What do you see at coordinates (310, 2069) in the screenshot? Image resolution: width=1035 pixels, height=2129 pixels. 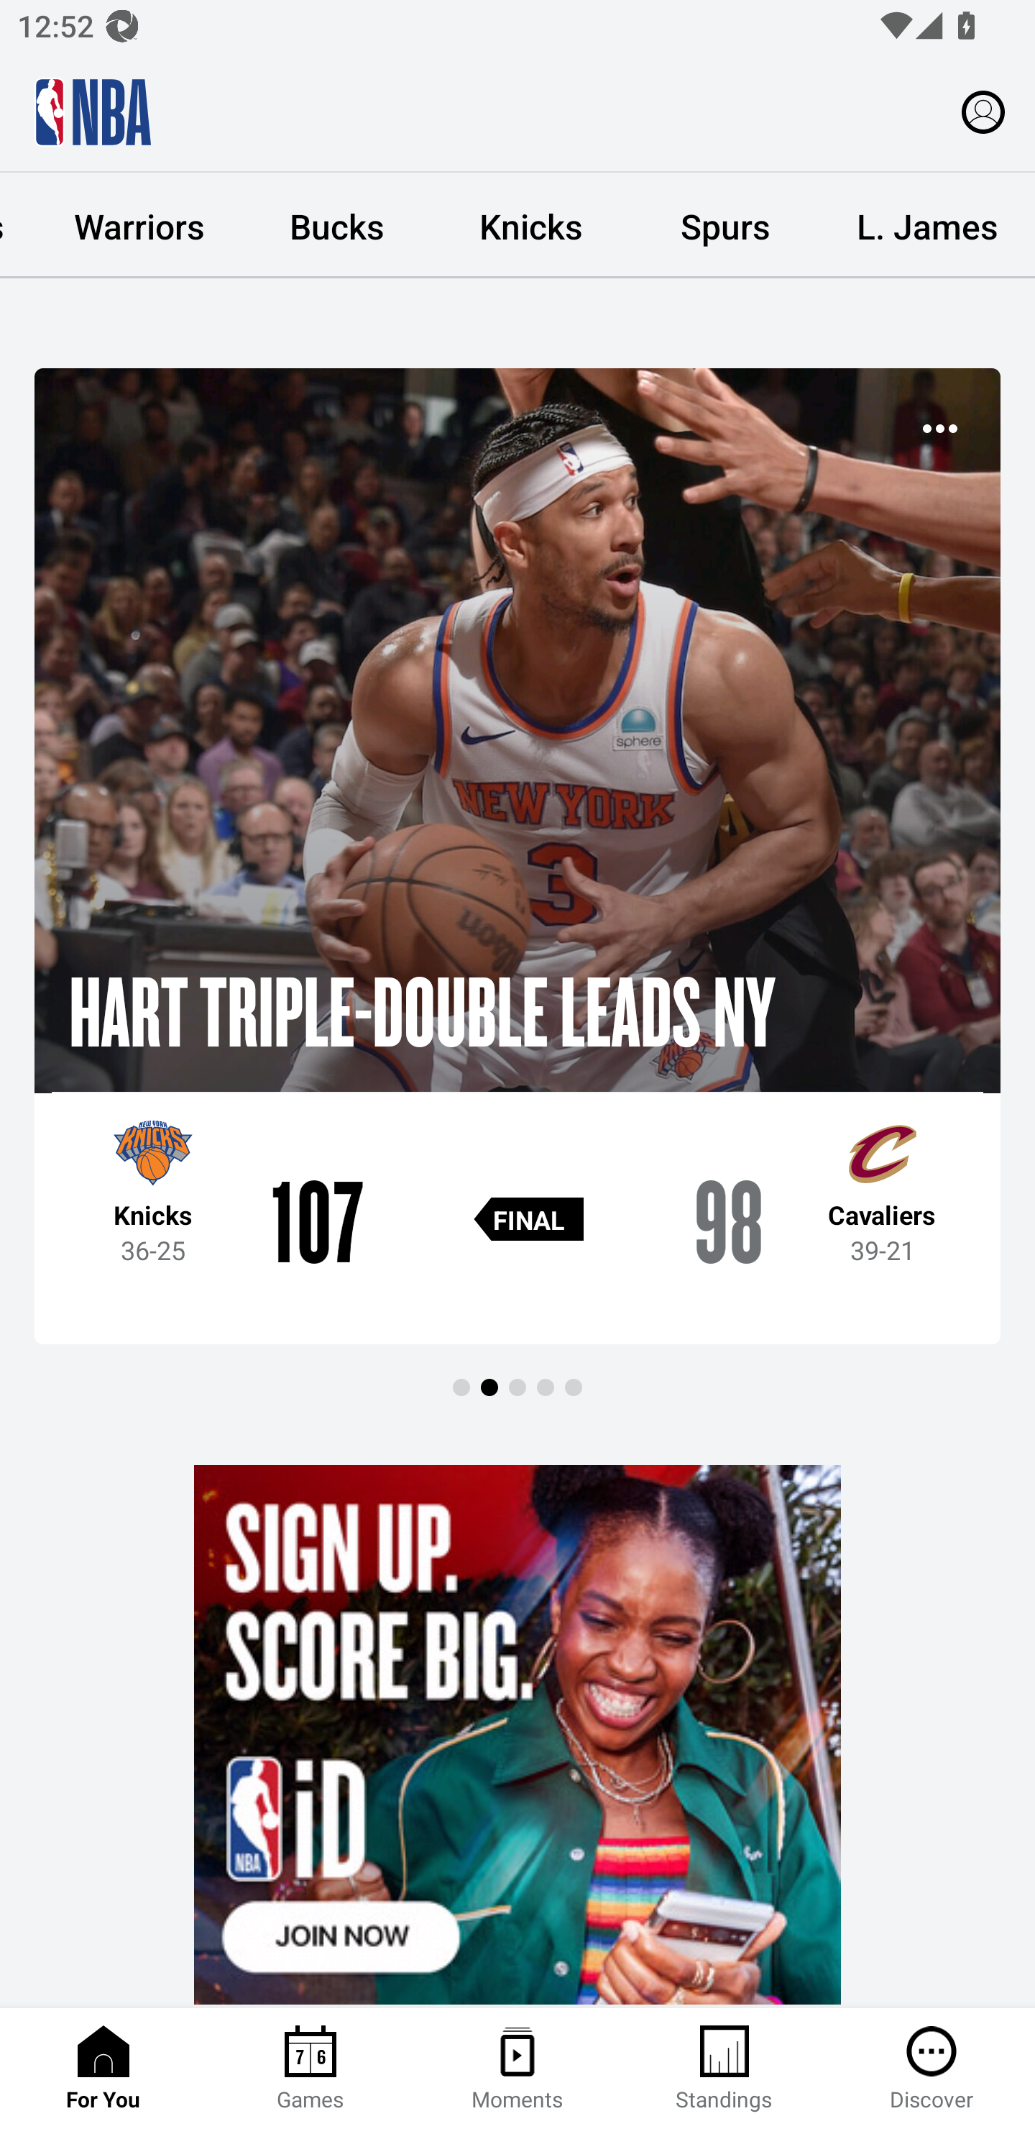 I see `Games` at bounding box center [310, 2069].